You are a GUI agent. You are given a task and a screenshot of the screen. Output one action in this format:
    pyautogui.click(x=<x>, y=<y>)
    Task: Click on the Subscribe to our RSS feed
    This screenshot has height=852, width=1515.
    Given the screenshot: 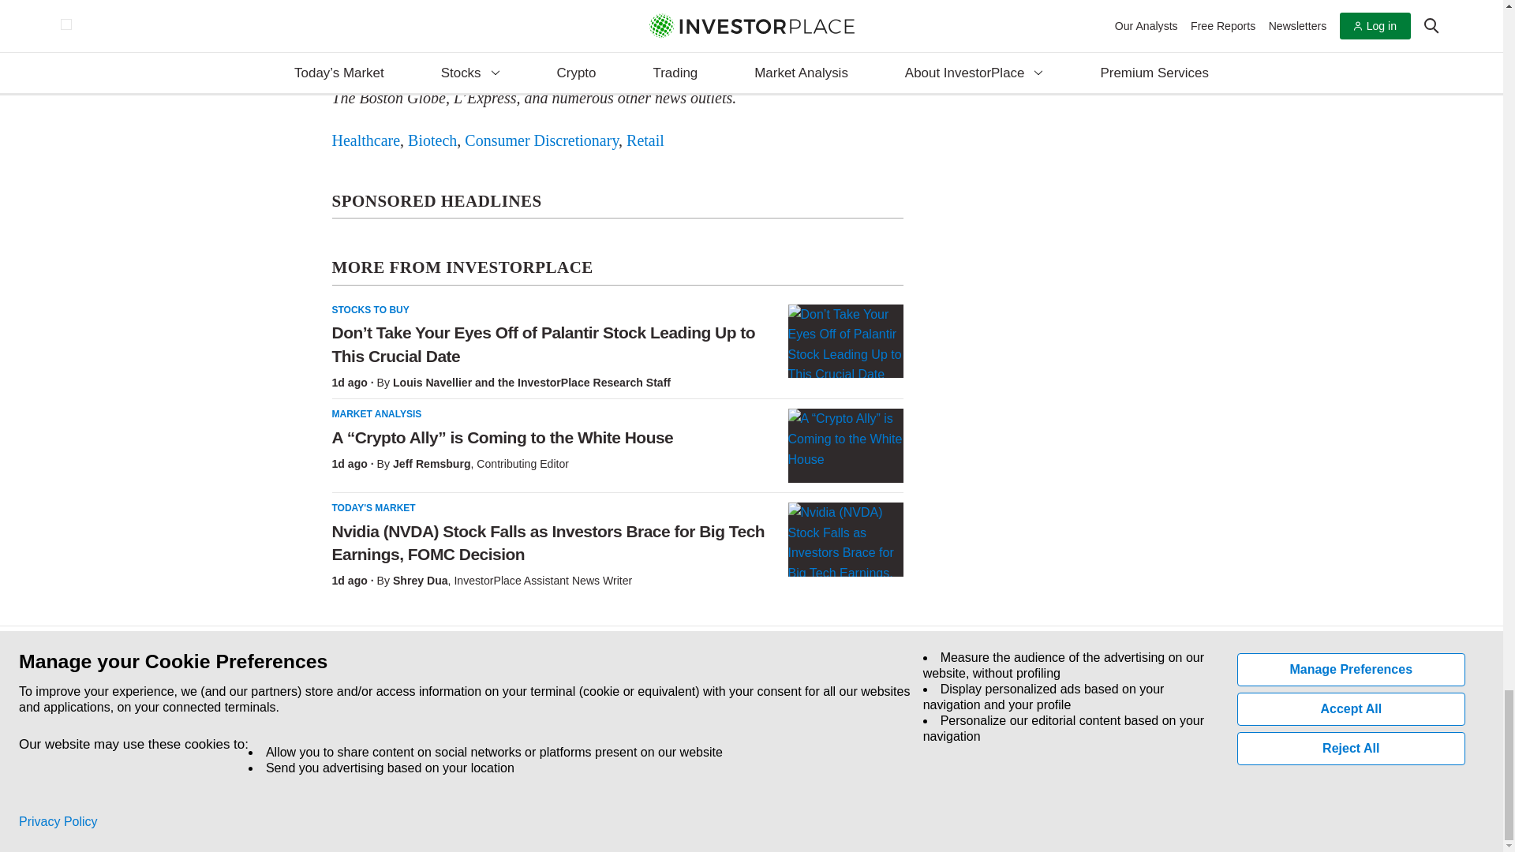 What is the action you would take?
    pyautogui.click(x=406, y=740)
    